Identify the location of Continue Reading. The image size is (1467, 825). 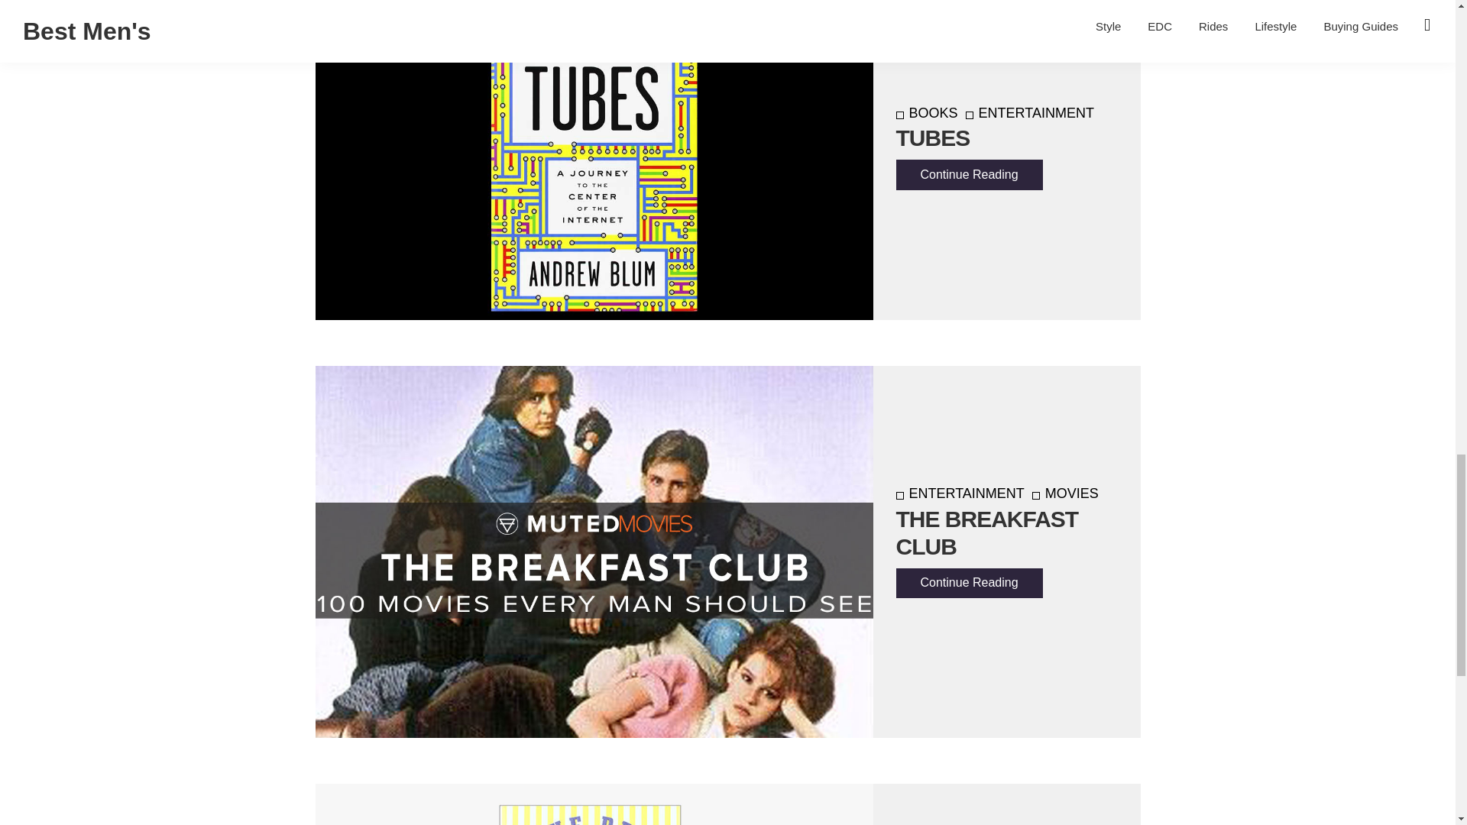
(968, 584).